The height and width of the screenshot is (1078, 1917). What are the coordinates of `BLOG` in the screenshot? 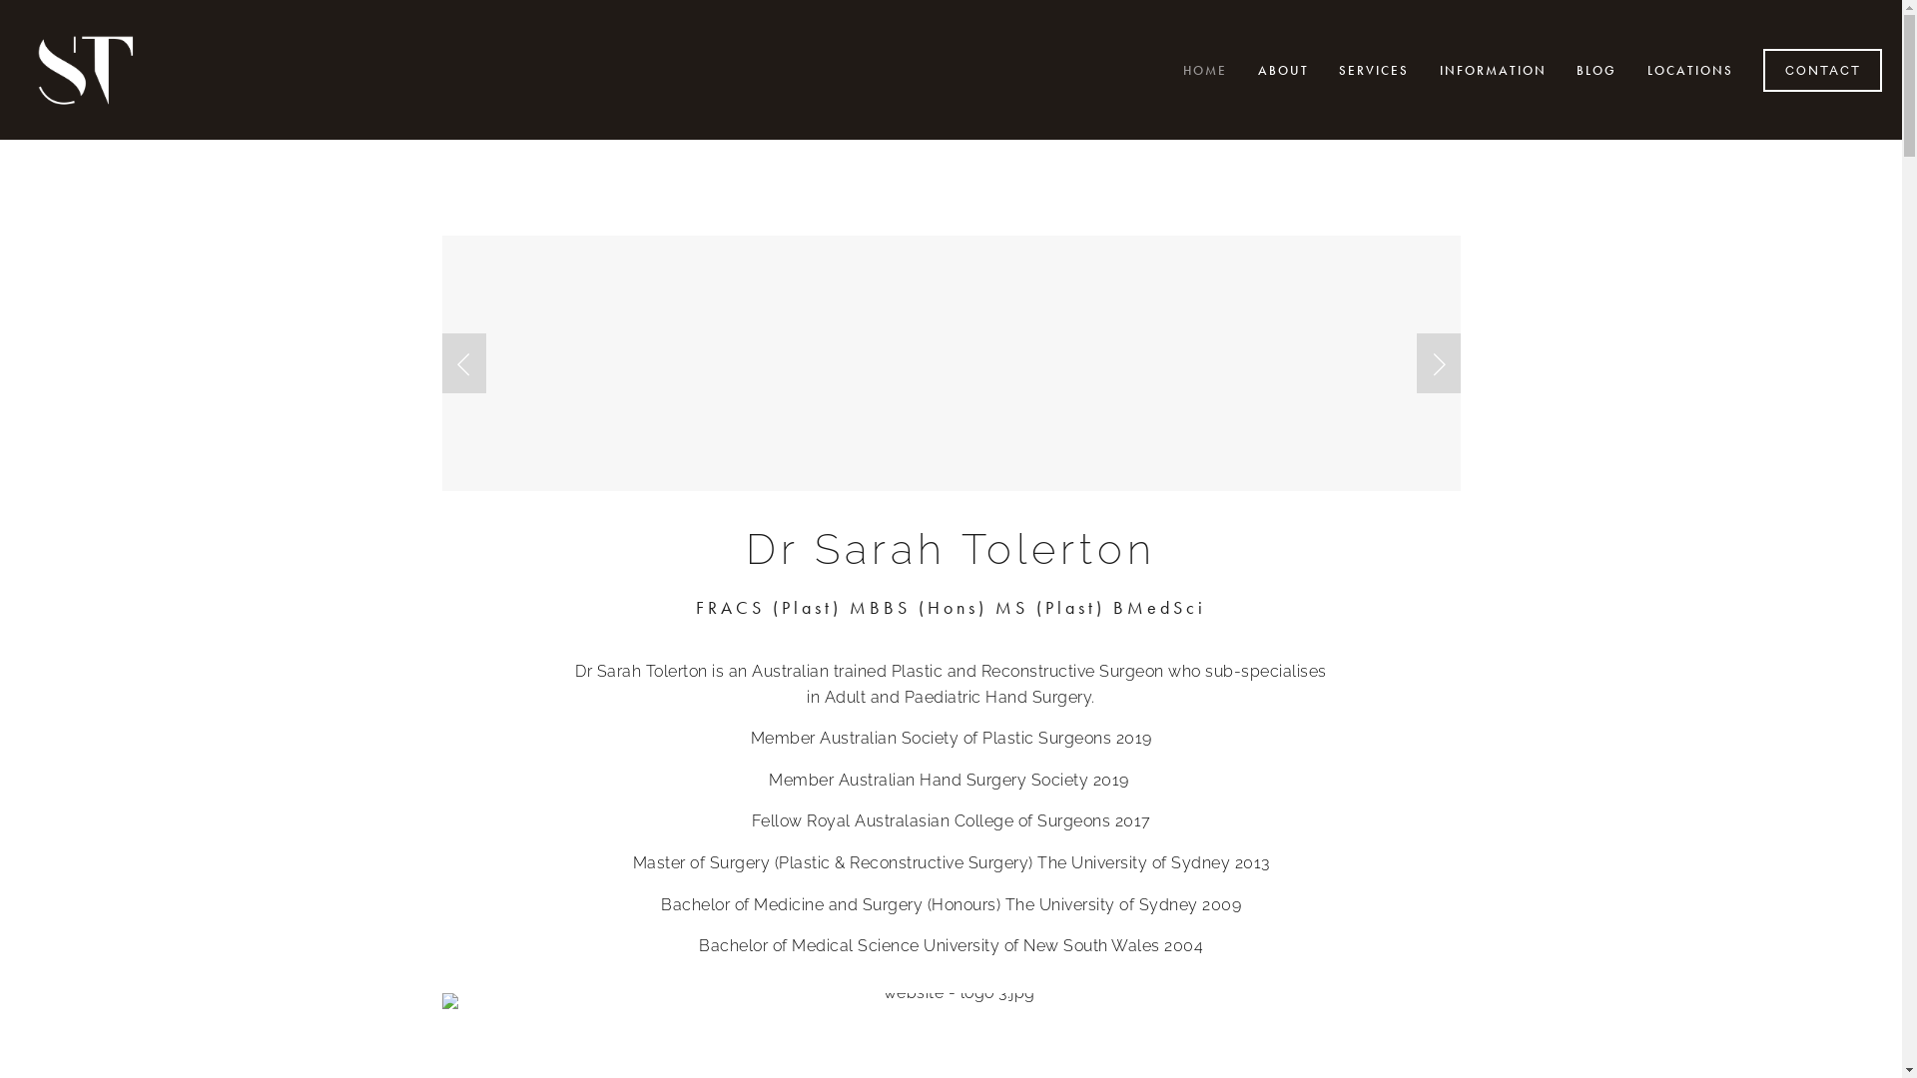 It's located at (1597, 70).